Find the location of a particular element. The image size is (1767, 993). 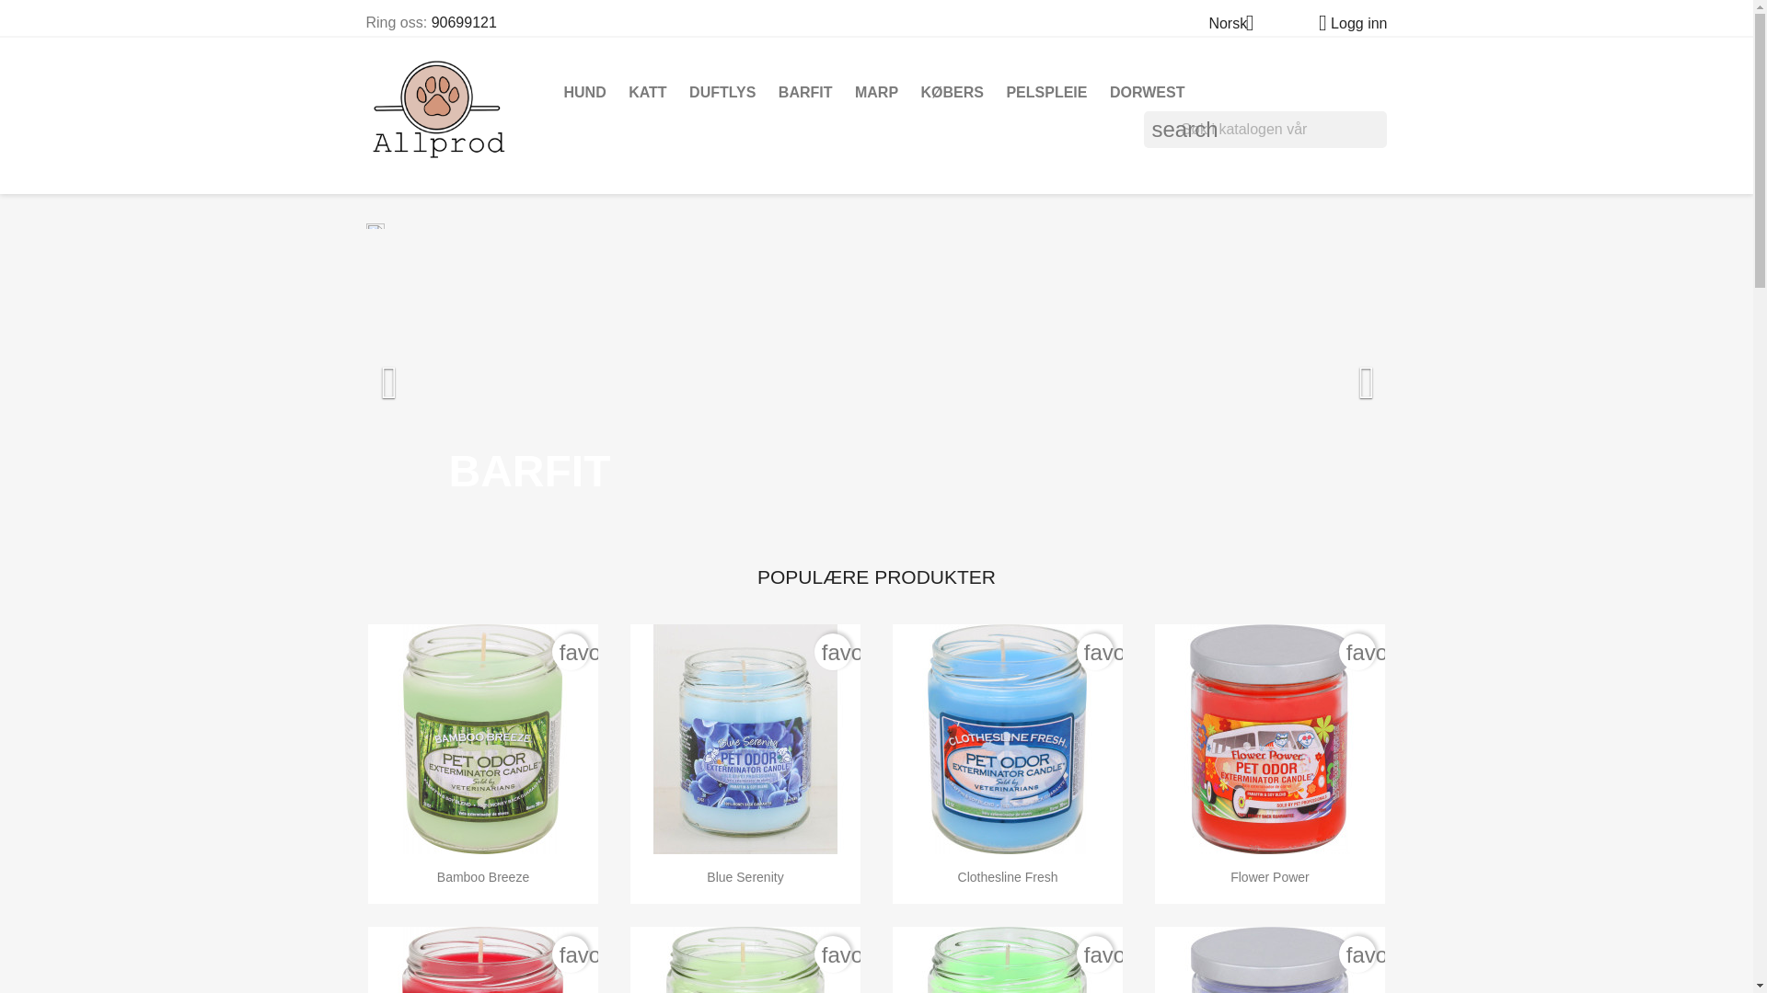

90699121 is located at coordinates (464, 22).